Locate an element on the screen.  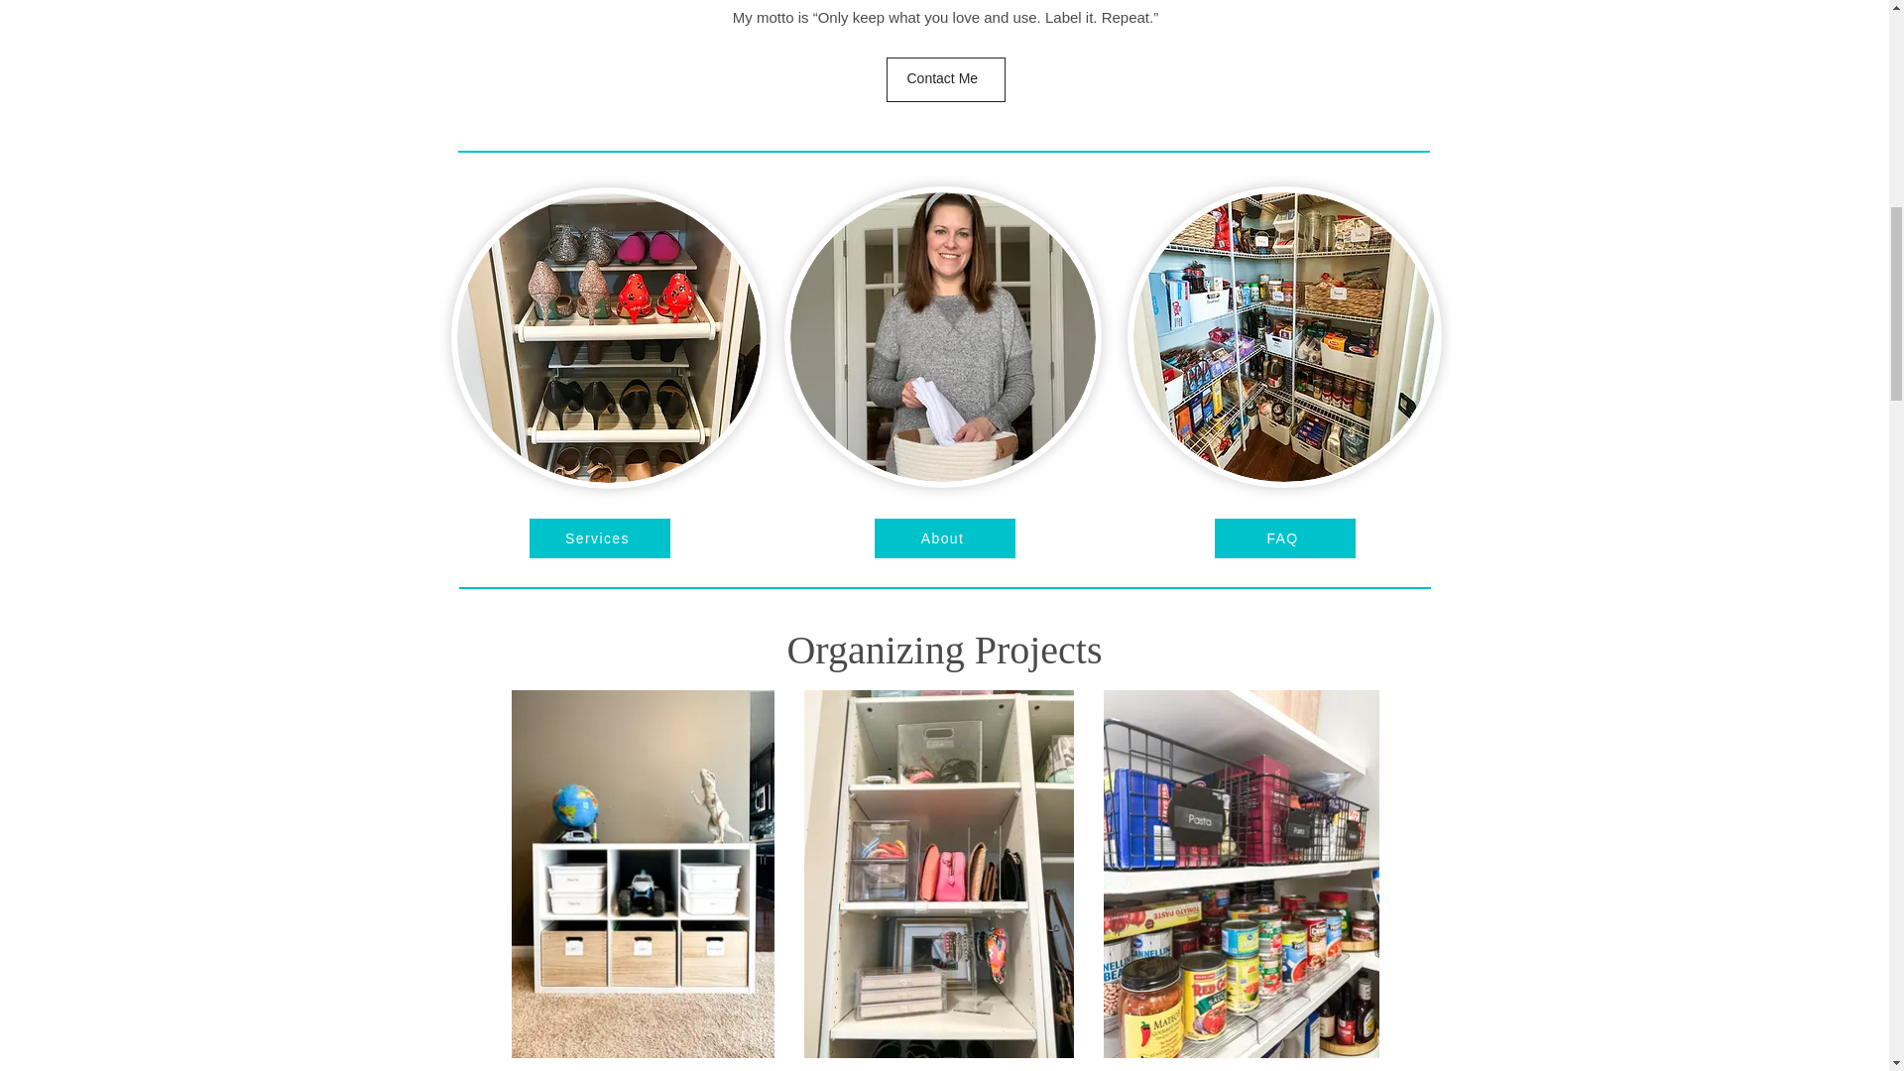
Services is located at coordinates (599, 537).